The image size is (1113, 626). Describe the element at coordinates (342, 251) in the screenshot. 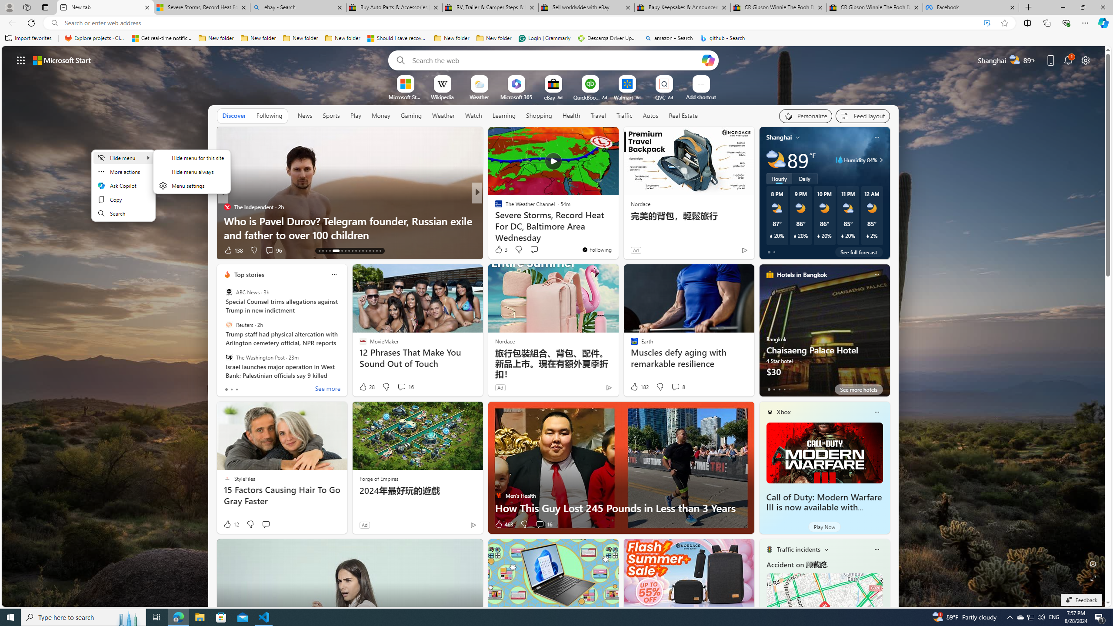

I see `AutomationID: tab-18` at that location.